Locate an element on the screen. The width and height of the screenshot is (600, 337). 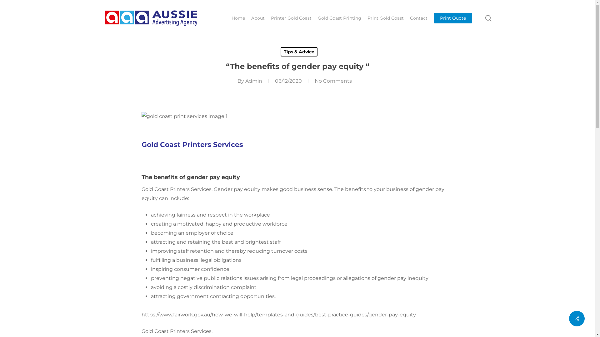
No Comments is located at coordinates (333, 81).